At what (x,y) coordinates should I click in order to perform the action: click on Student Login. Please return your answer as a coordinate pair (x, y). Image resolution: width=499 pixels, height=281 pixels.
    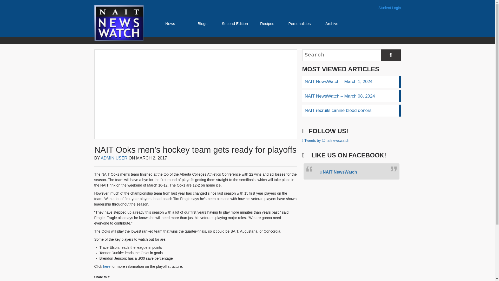
    Looking at the image, I should click on (389, 8).